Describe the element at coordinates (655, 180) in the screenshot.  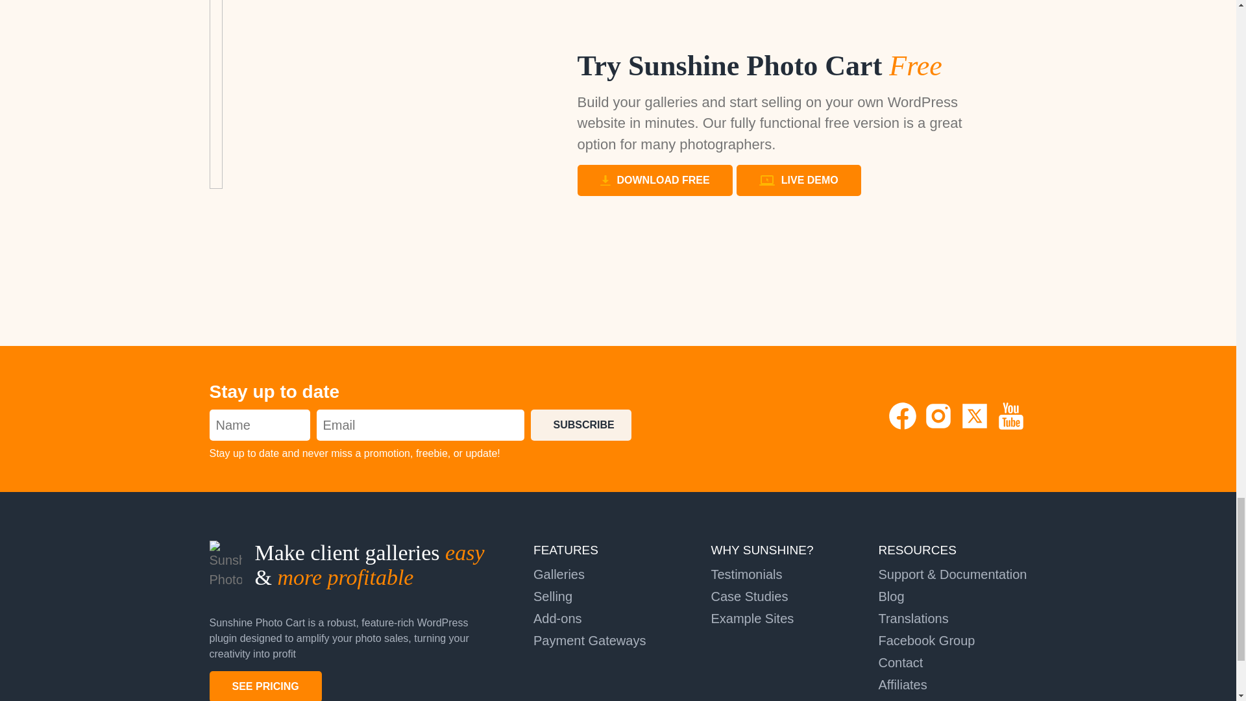
I see `DOWNLOAD FREE` at that location.